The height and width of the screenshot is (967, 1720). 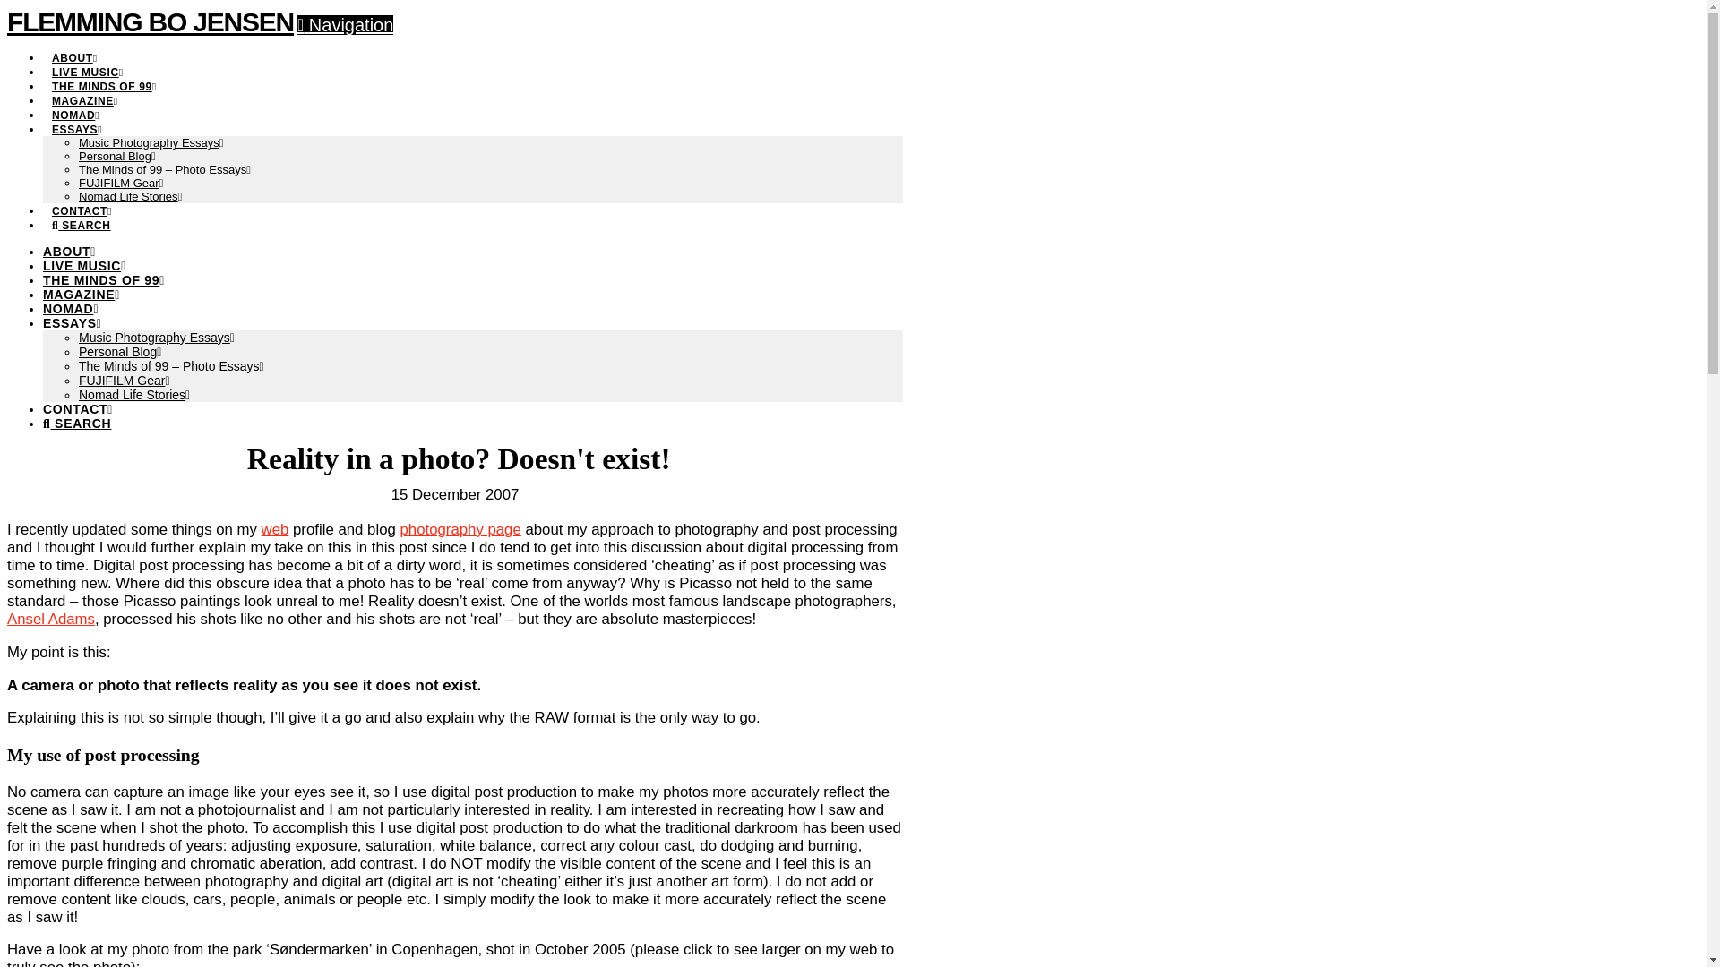 What do you see at coordinates (50, 618) in the screenshot?
I see `Ansel Adams` at bounding box center [50, 618].